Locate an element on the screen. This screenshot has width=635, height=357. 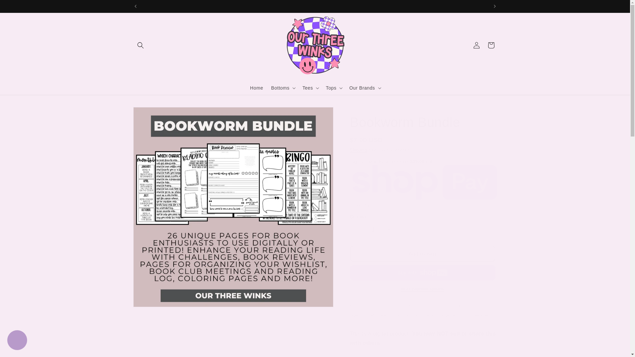
Home is located at coordinates (257, 88).